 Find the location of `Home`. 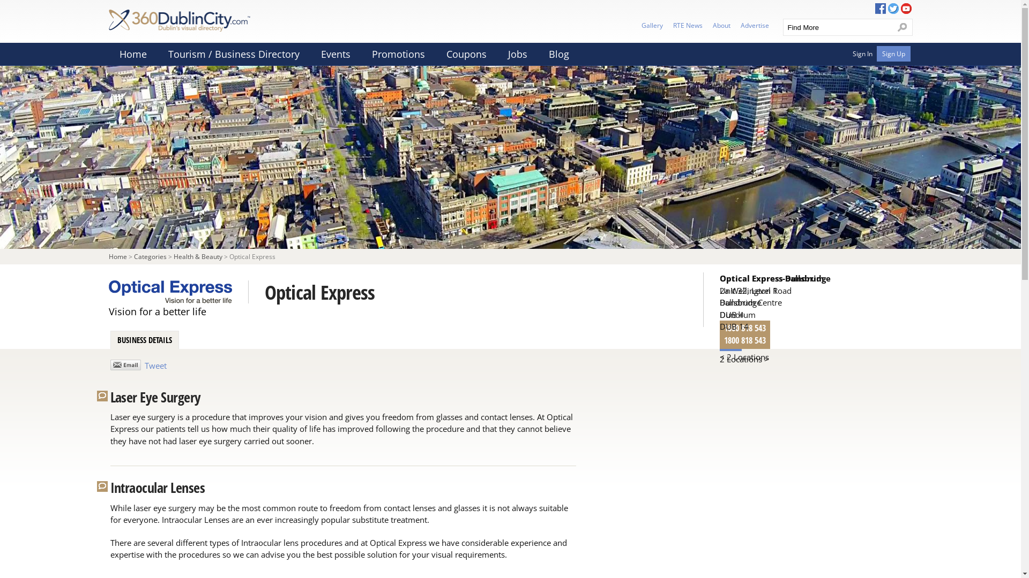

Home is located at coordinates (133, 54).